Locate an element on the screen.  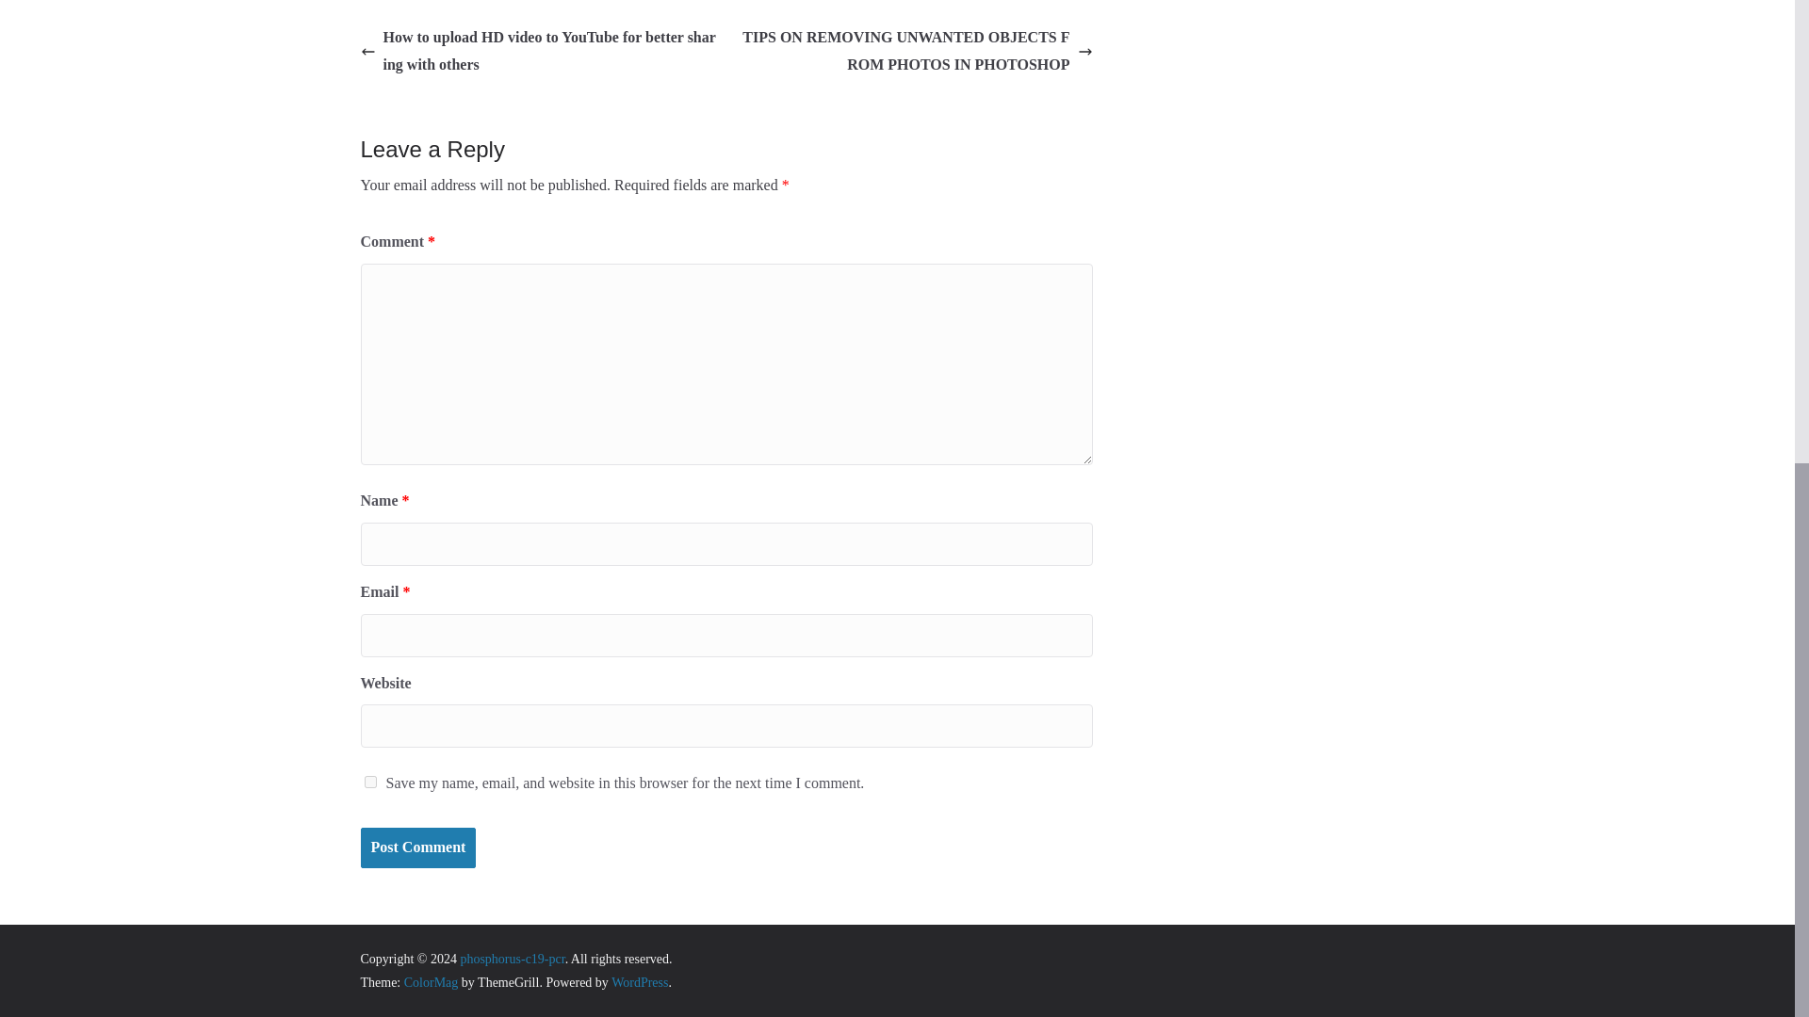
ColorMag is located at coordinates (432, 981).